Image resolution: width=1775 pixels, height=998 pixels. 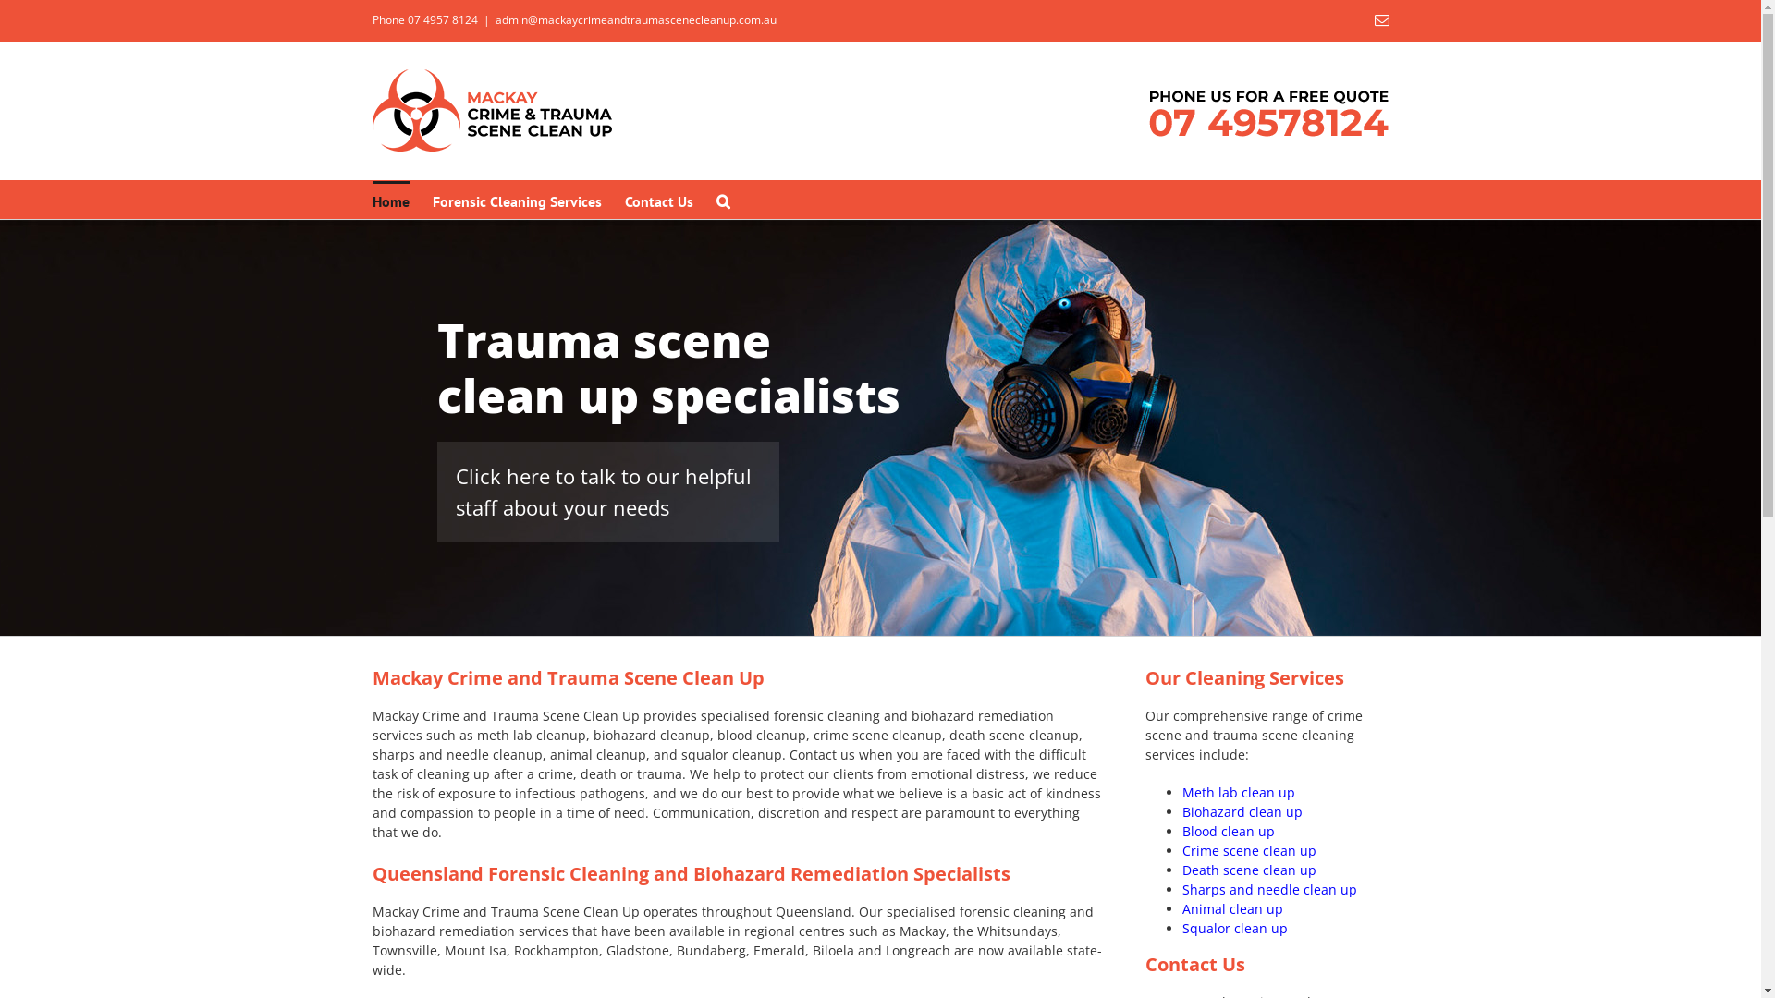 What do you see at coordinates (1381, 20) in the screenshot?
I see `Email` at bounding box center [1381, 20].